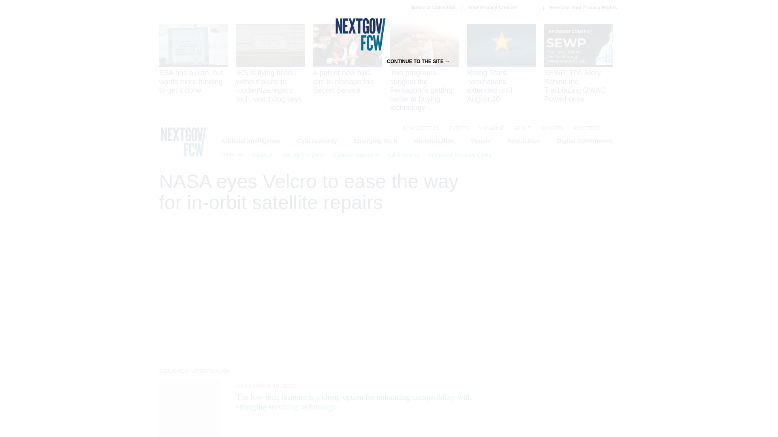 The height and width of the screenshot is (437, 778). Describe the element at coordinates (421, 128) in the screenshot. I see `NEWSLETTERS` at that location.